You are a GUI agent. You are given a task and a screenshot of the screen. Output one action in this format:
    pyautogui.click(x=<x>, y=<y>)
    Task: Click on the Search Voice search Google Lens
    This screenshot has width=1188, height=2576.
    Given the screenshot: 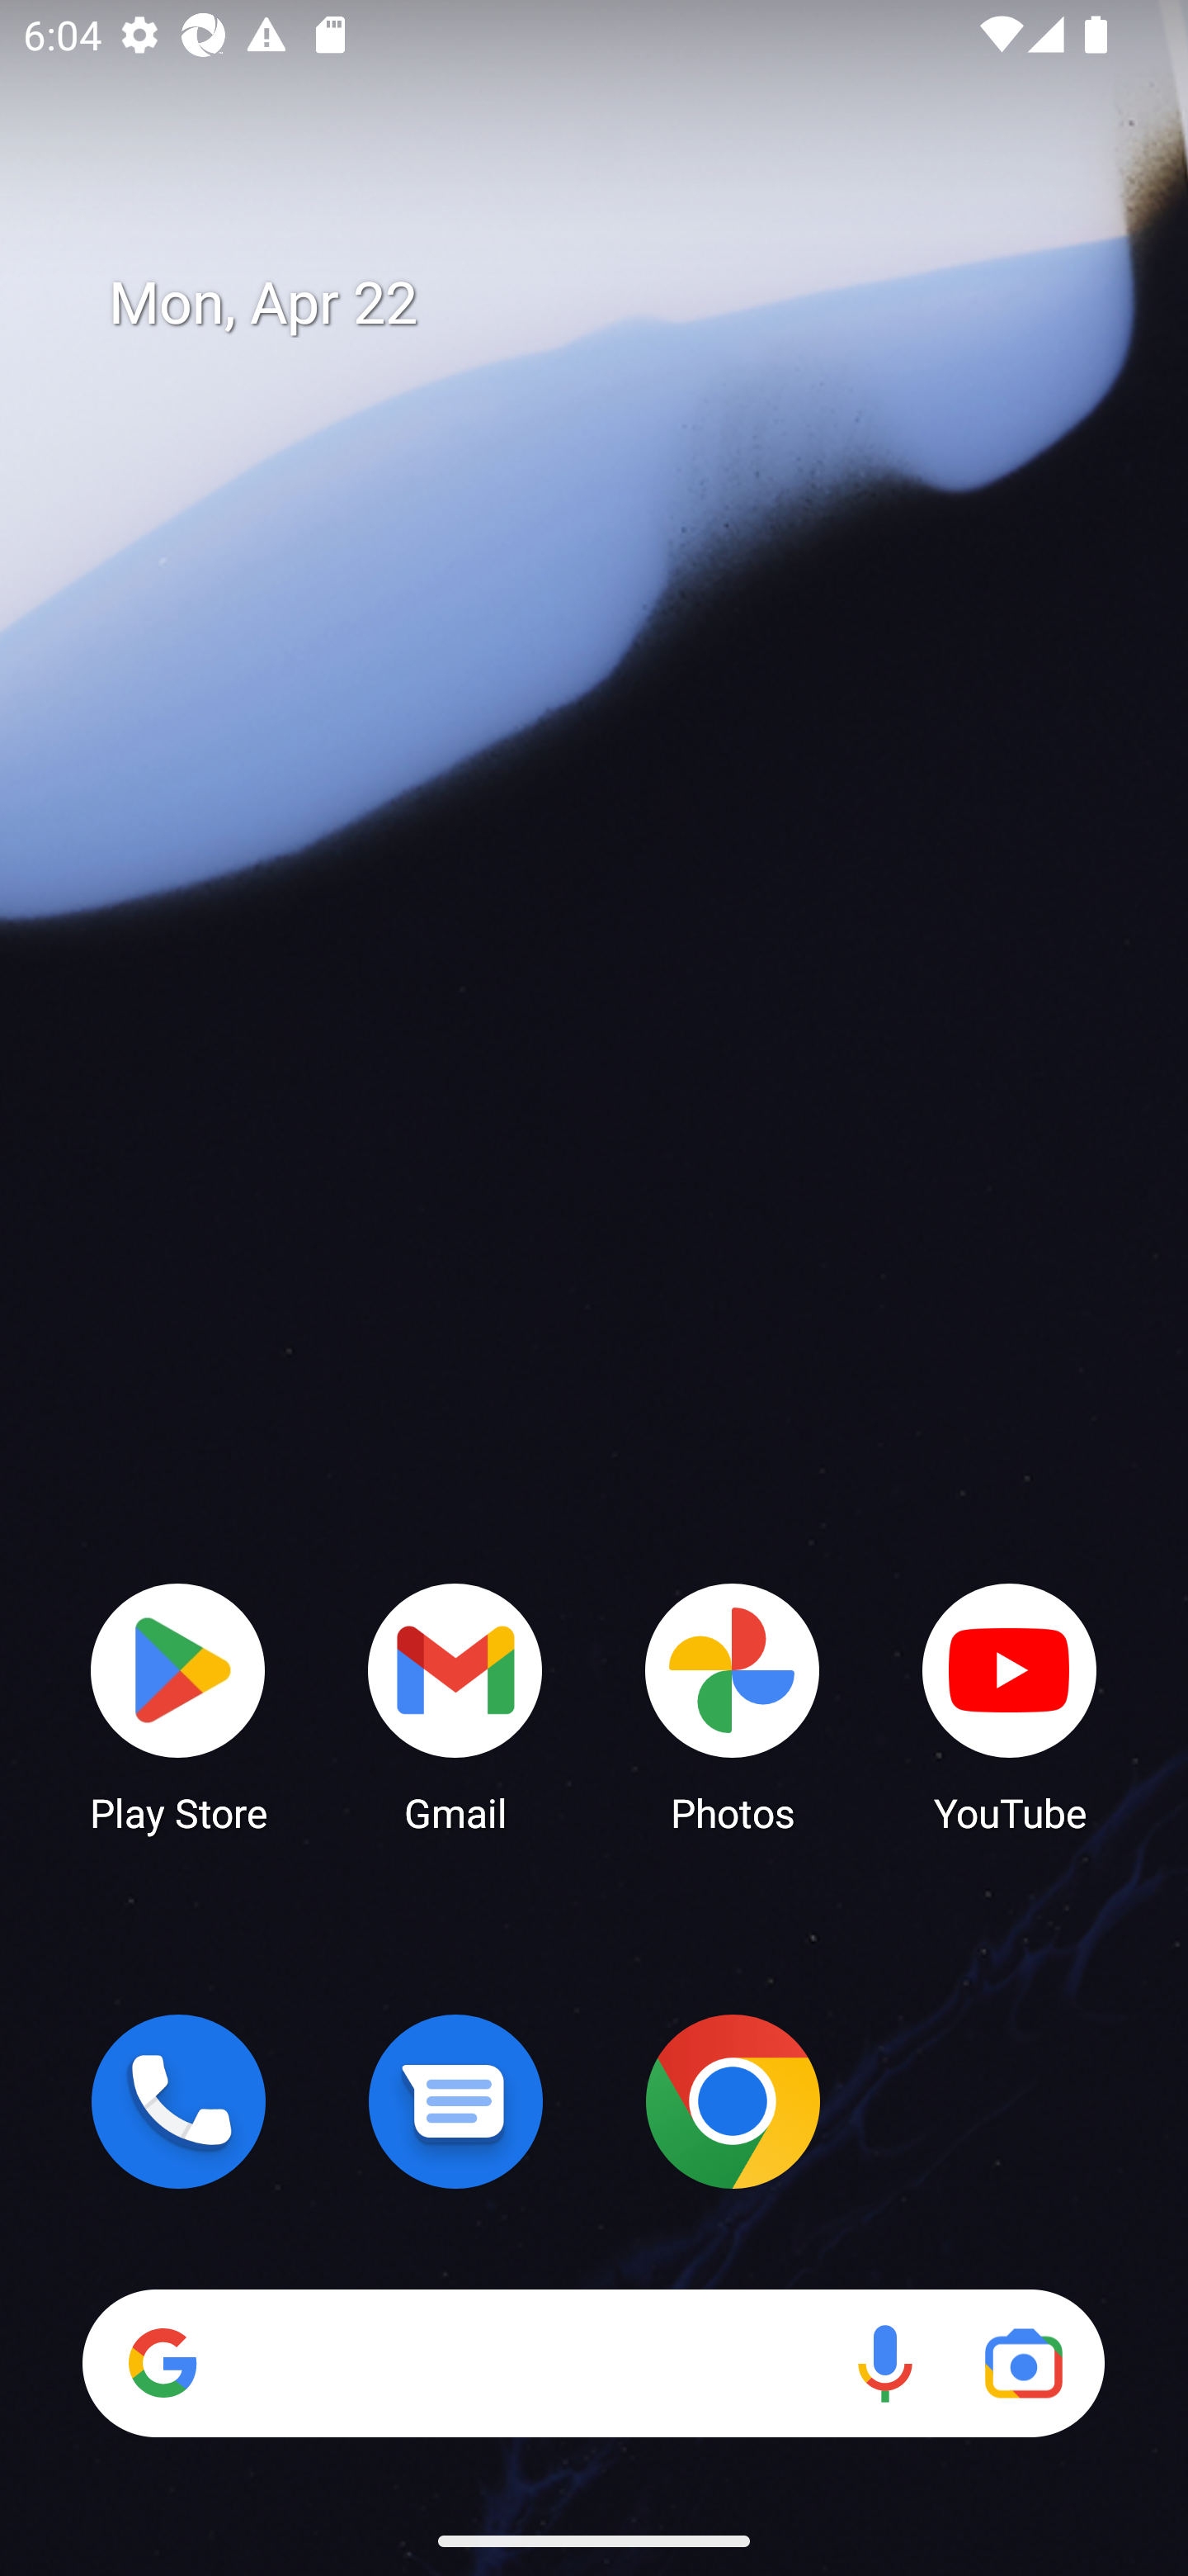 What is the action you would take?
    pyautogui.click(x=593, y=2363)
    